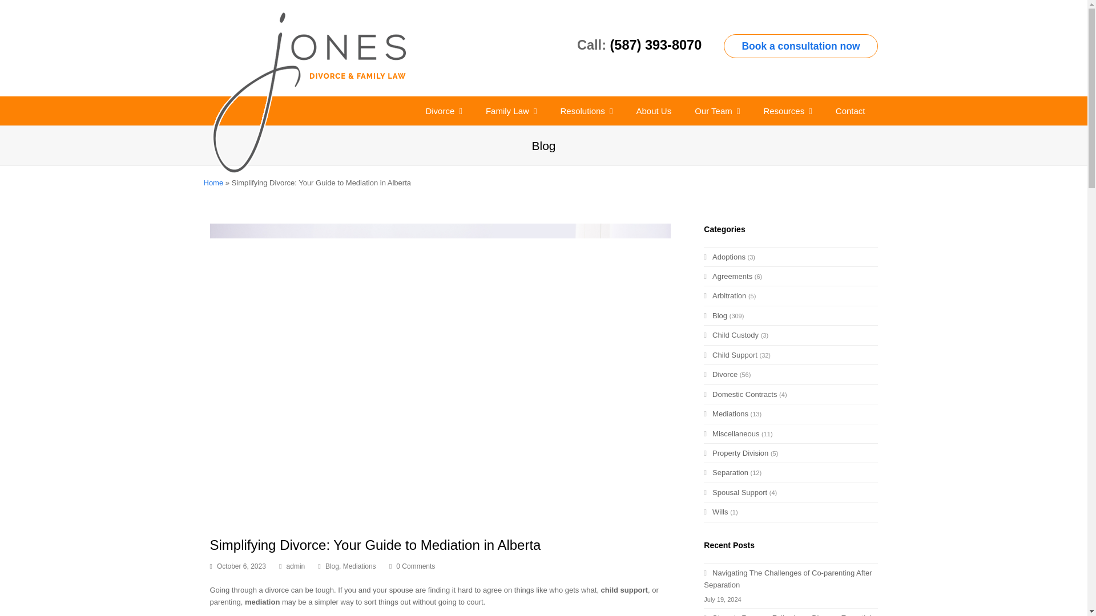 The image size is (1096, 616). Describe the element at coordinates (586, 111) in the screenshot. I see `Resolutions` at that location.